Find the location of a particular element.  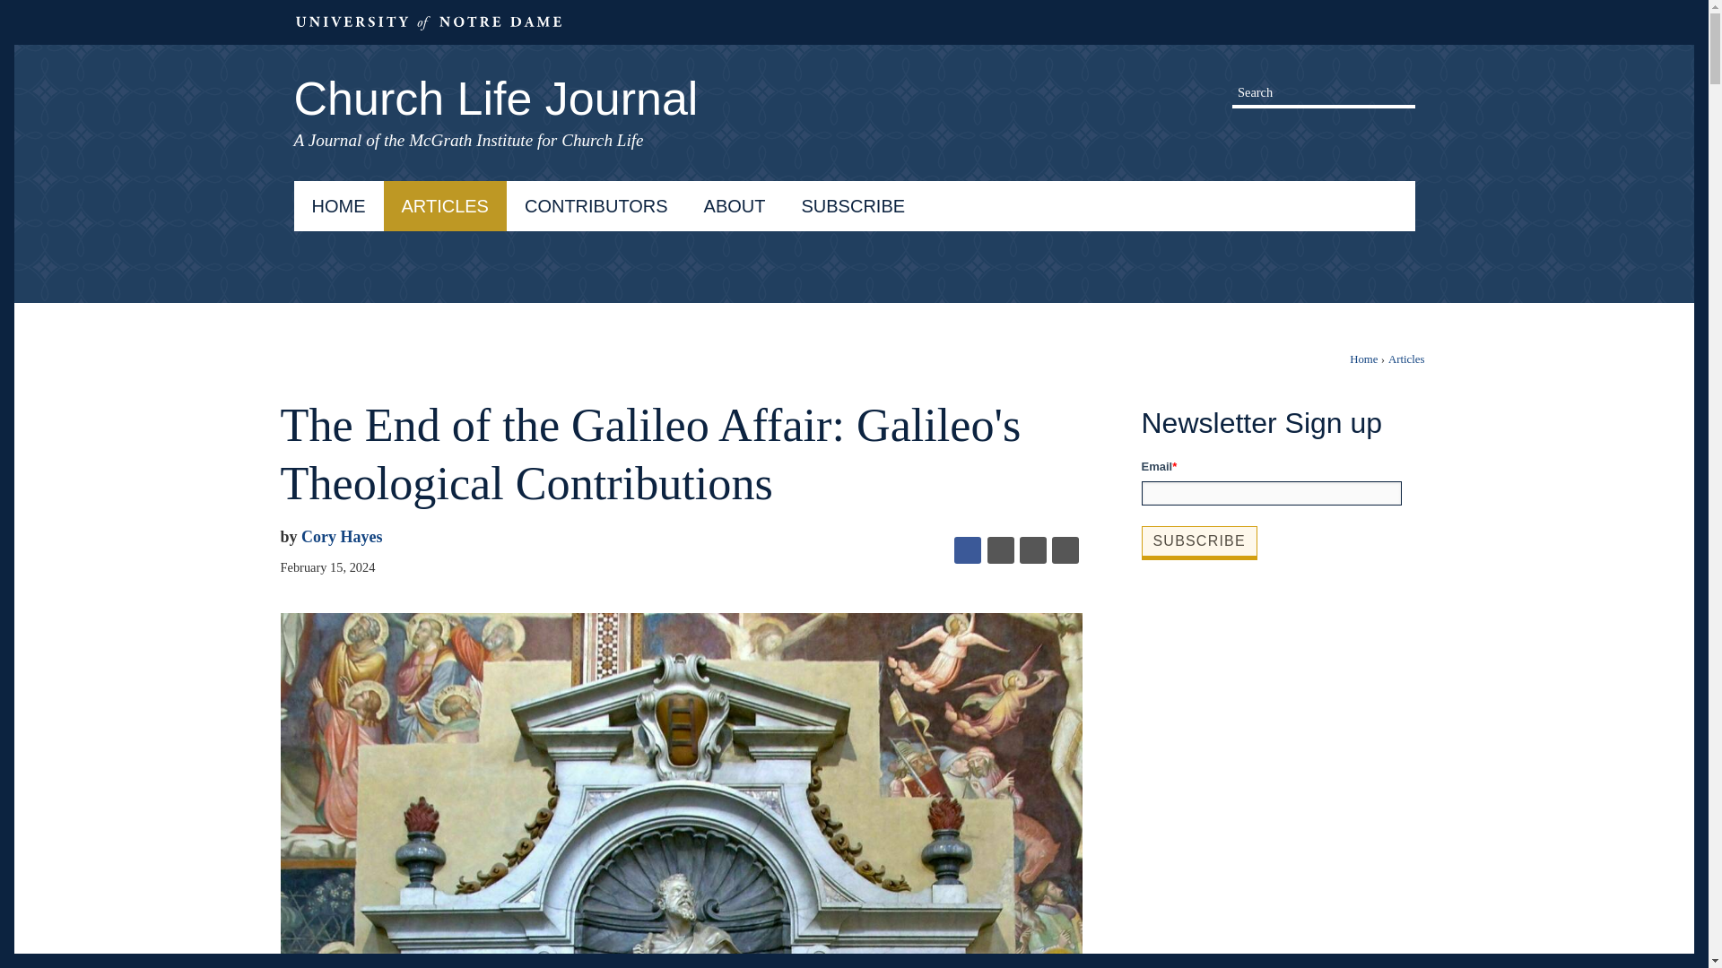

SUBSCRIBE is located at coordinates (853, 206).